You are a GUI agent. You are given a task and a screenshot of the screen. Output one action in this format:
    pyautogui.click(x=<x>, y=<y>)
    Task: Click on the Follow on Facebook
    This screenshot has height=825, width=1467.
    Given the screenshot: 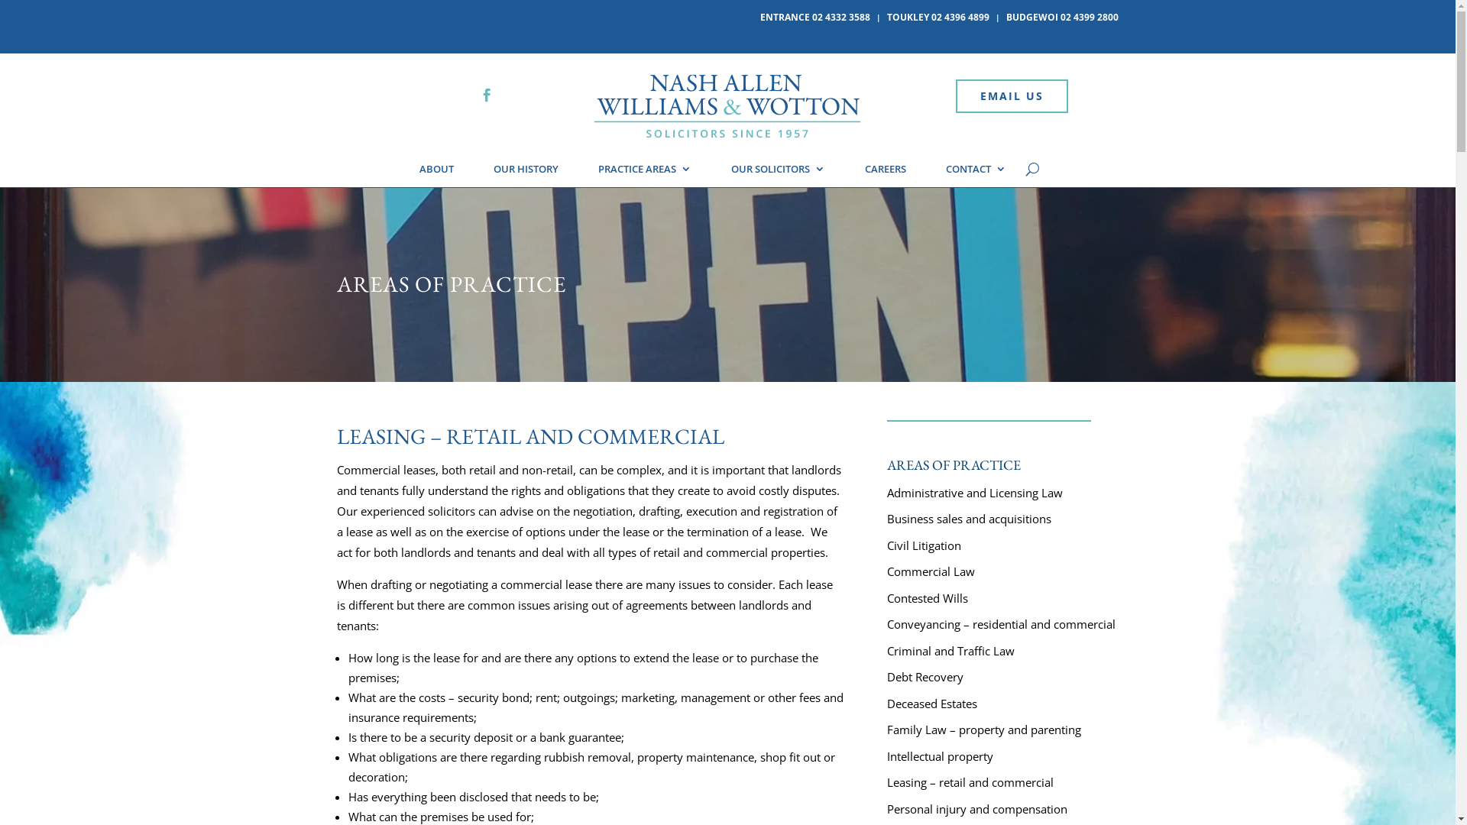 What is the action you would take?
    pyautogui.click(x=487, y=95)
    